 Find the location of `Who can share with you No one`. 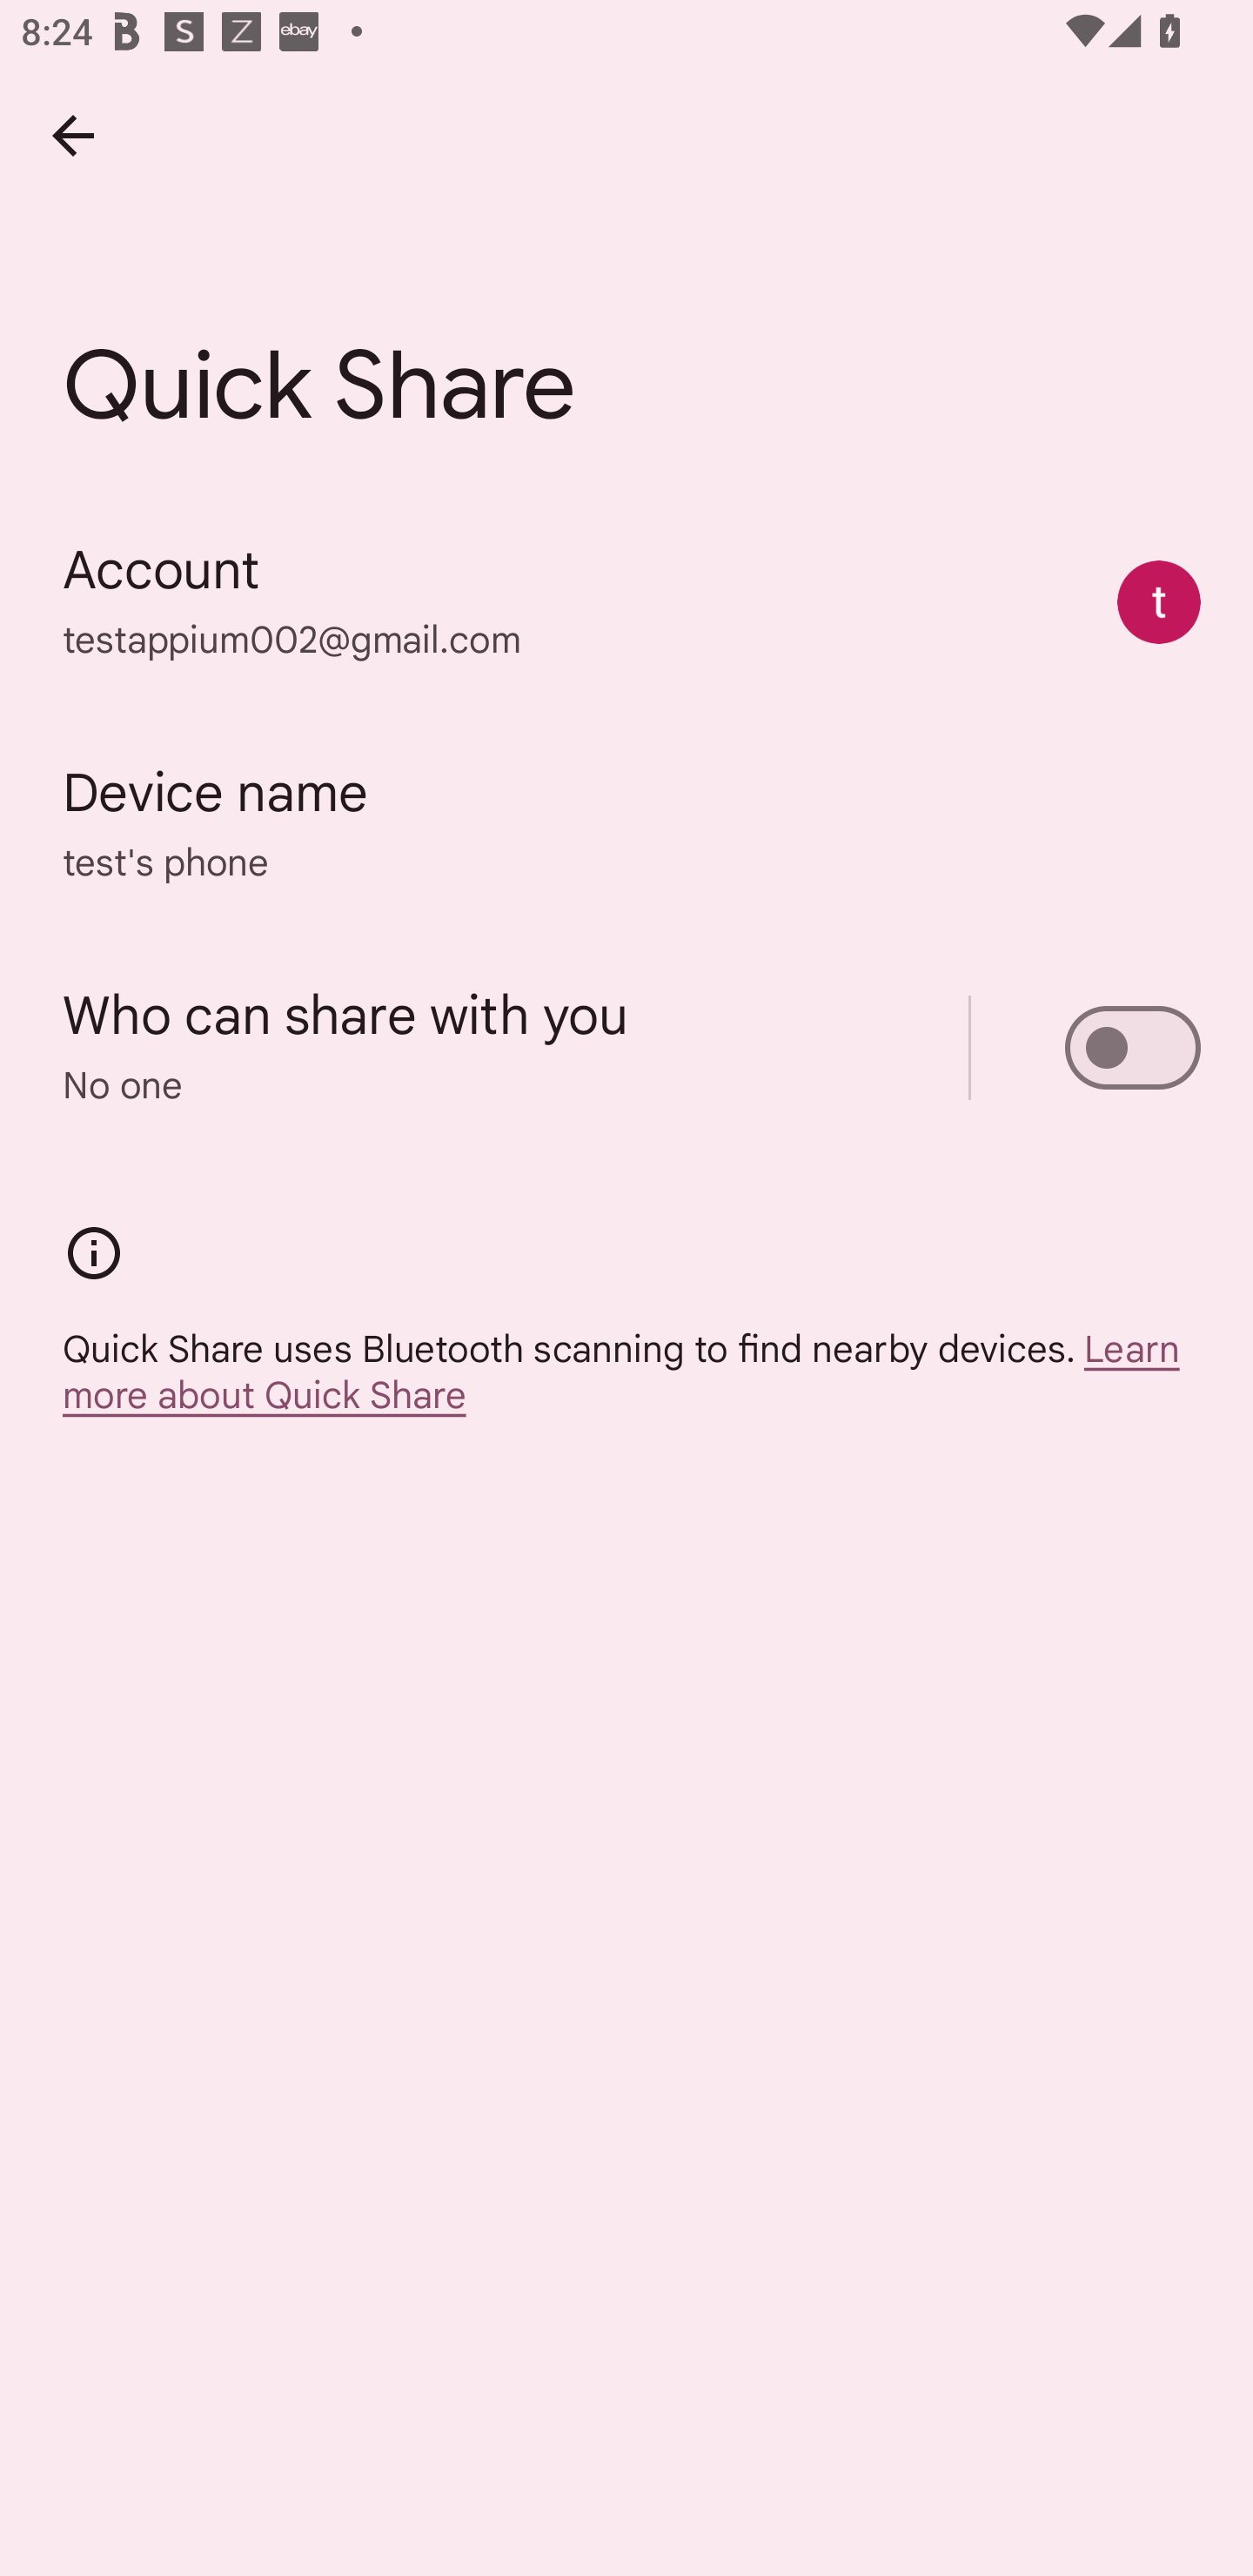

Who can share with you No one is located at coordinates (626, 1048).